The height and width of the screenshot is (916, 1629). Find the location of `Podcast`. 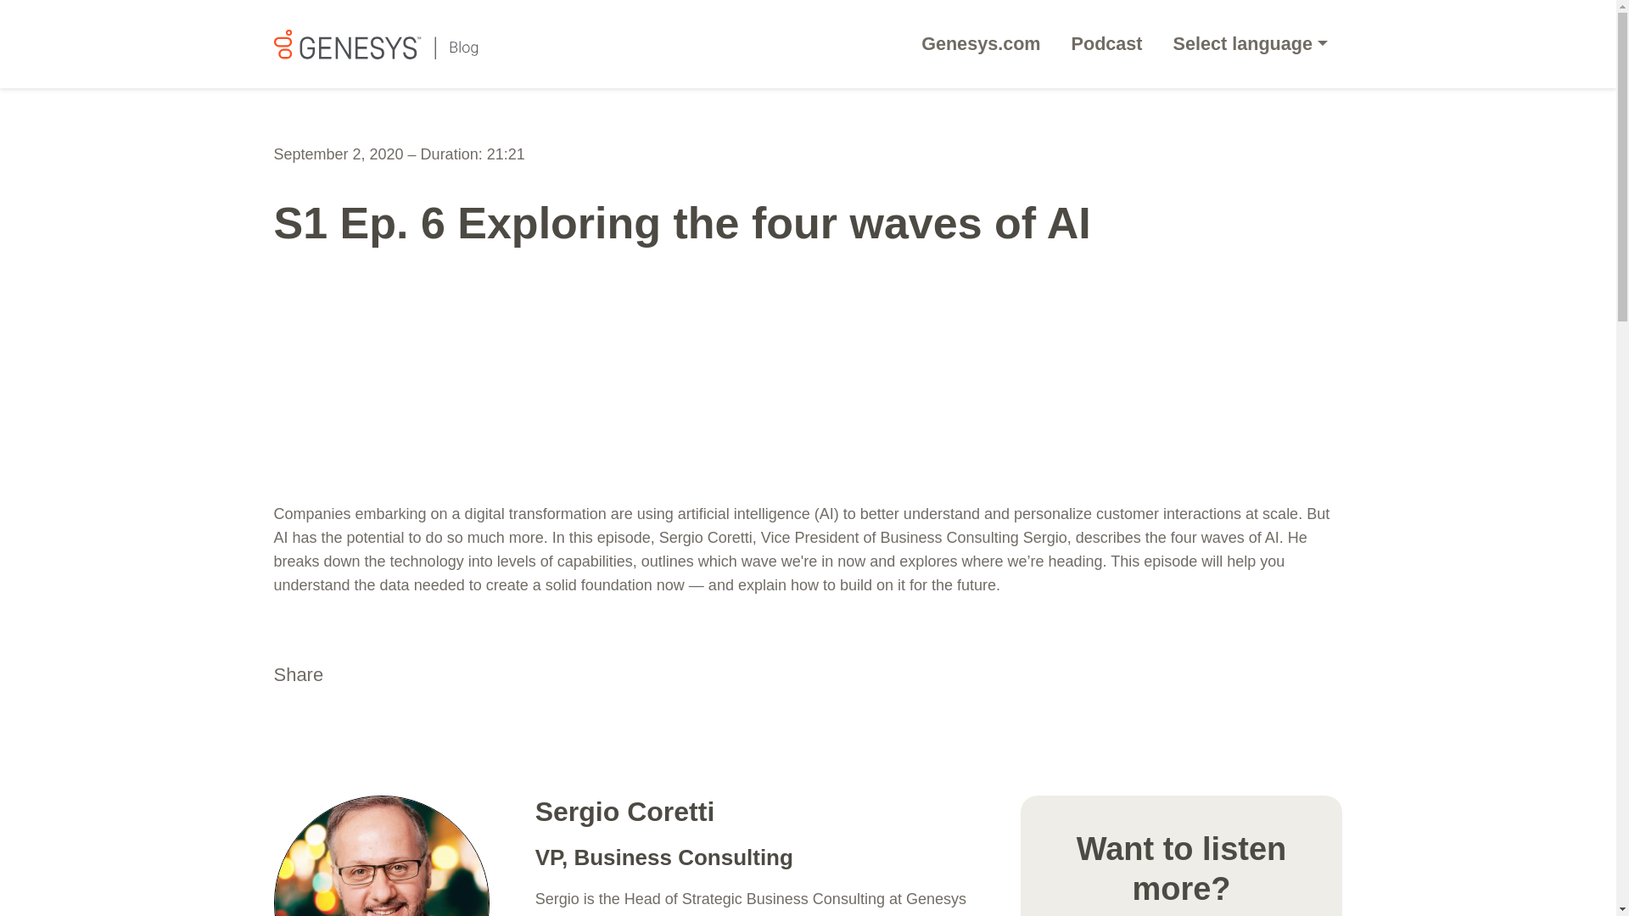

Podcast is located at coordinates (1106, 44).